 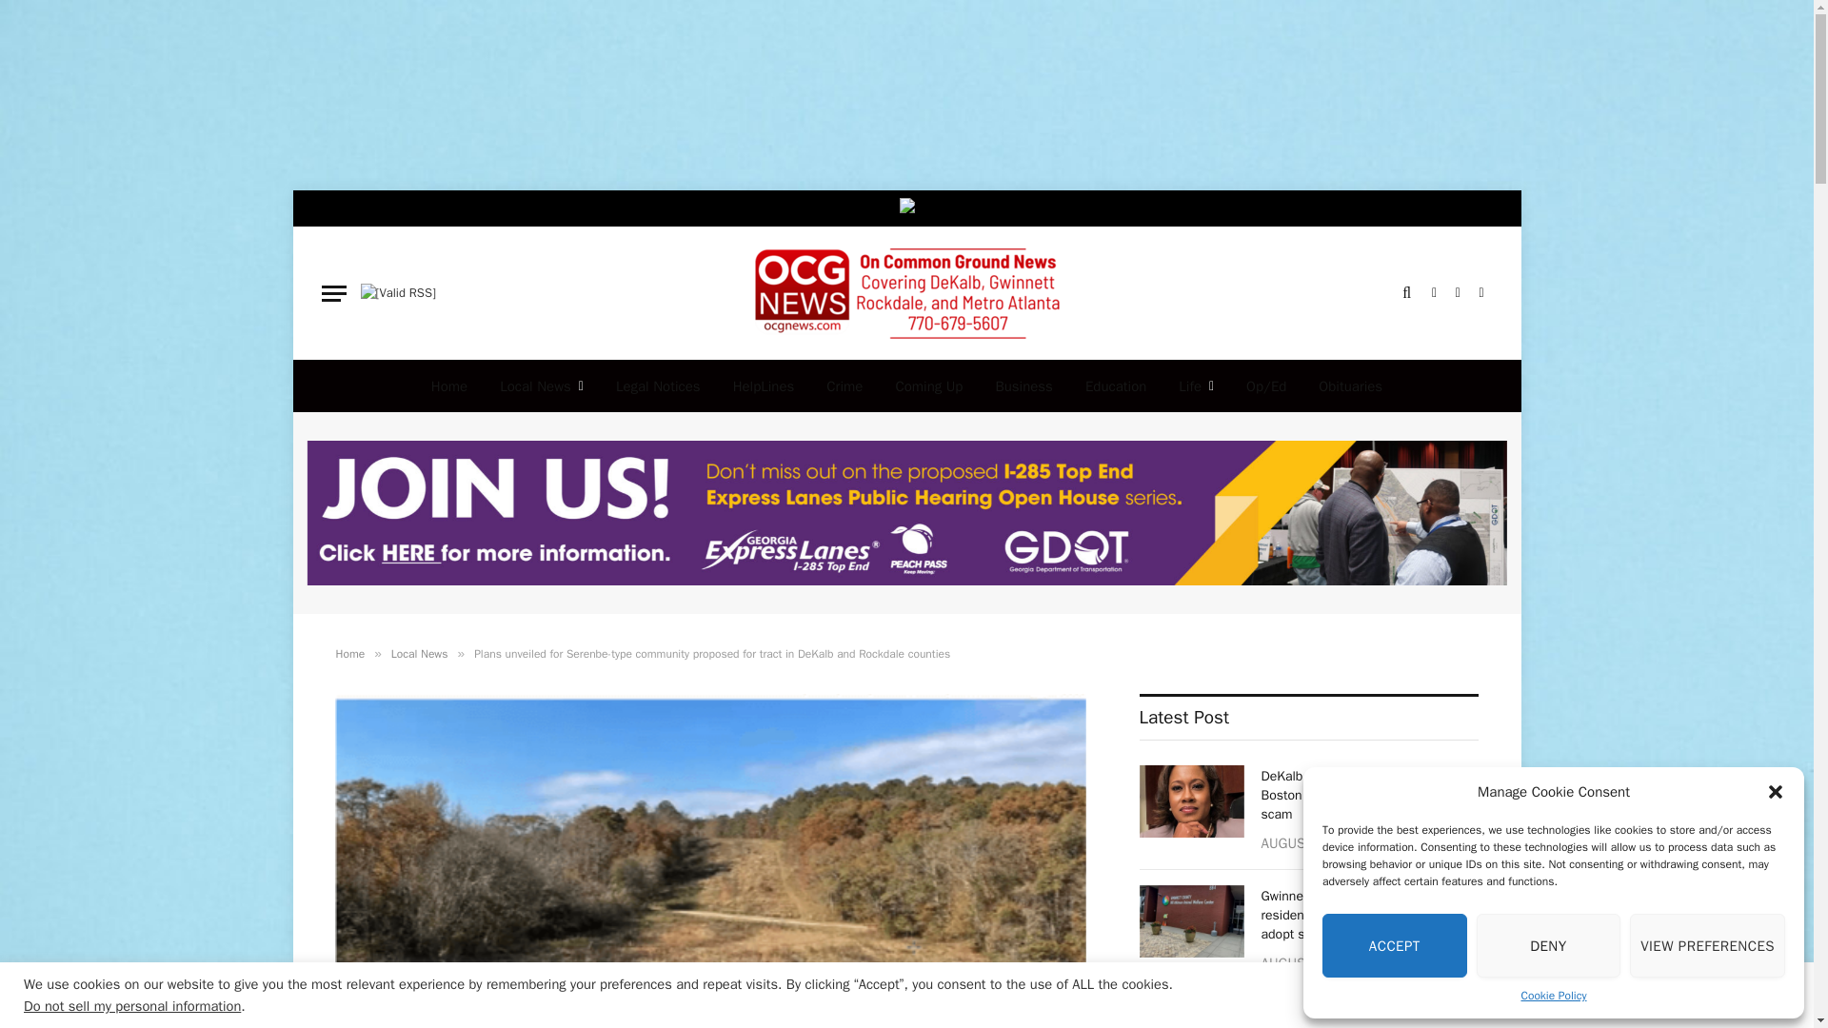 I want to click on DENY, so click(x=1549, y=946).